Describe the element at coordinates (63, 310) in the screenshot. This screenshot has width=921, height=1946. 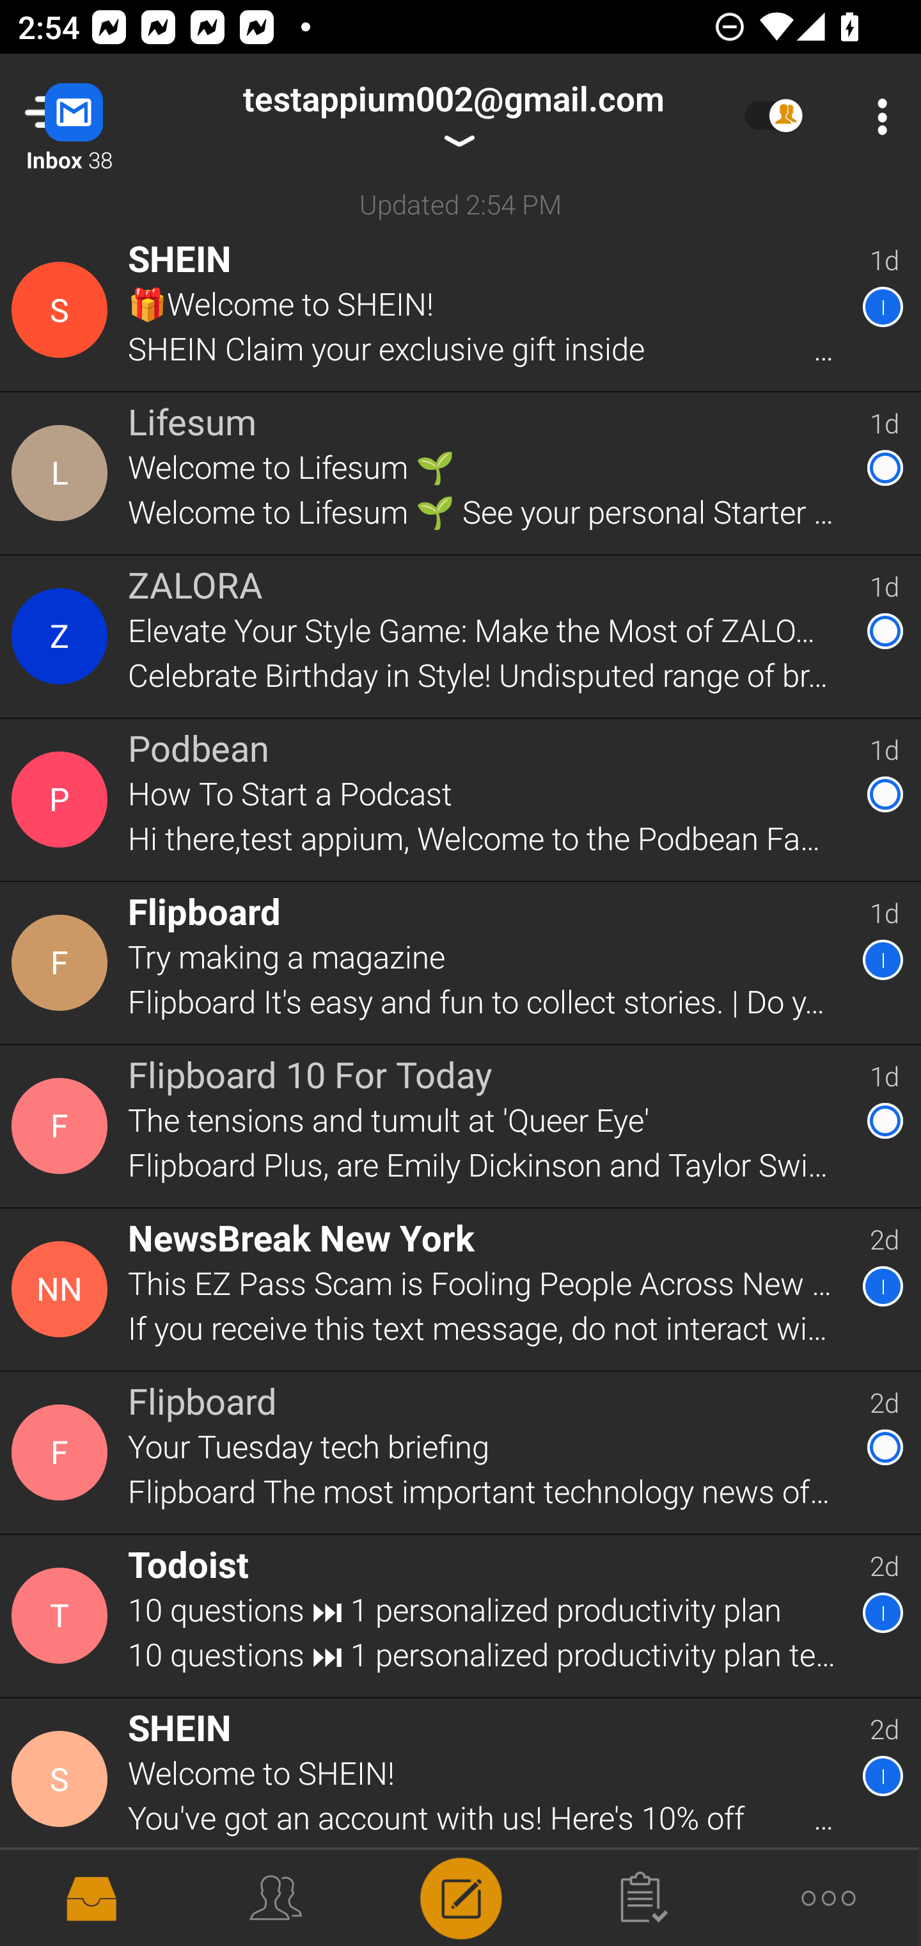
I see `Contact Details` at that location.